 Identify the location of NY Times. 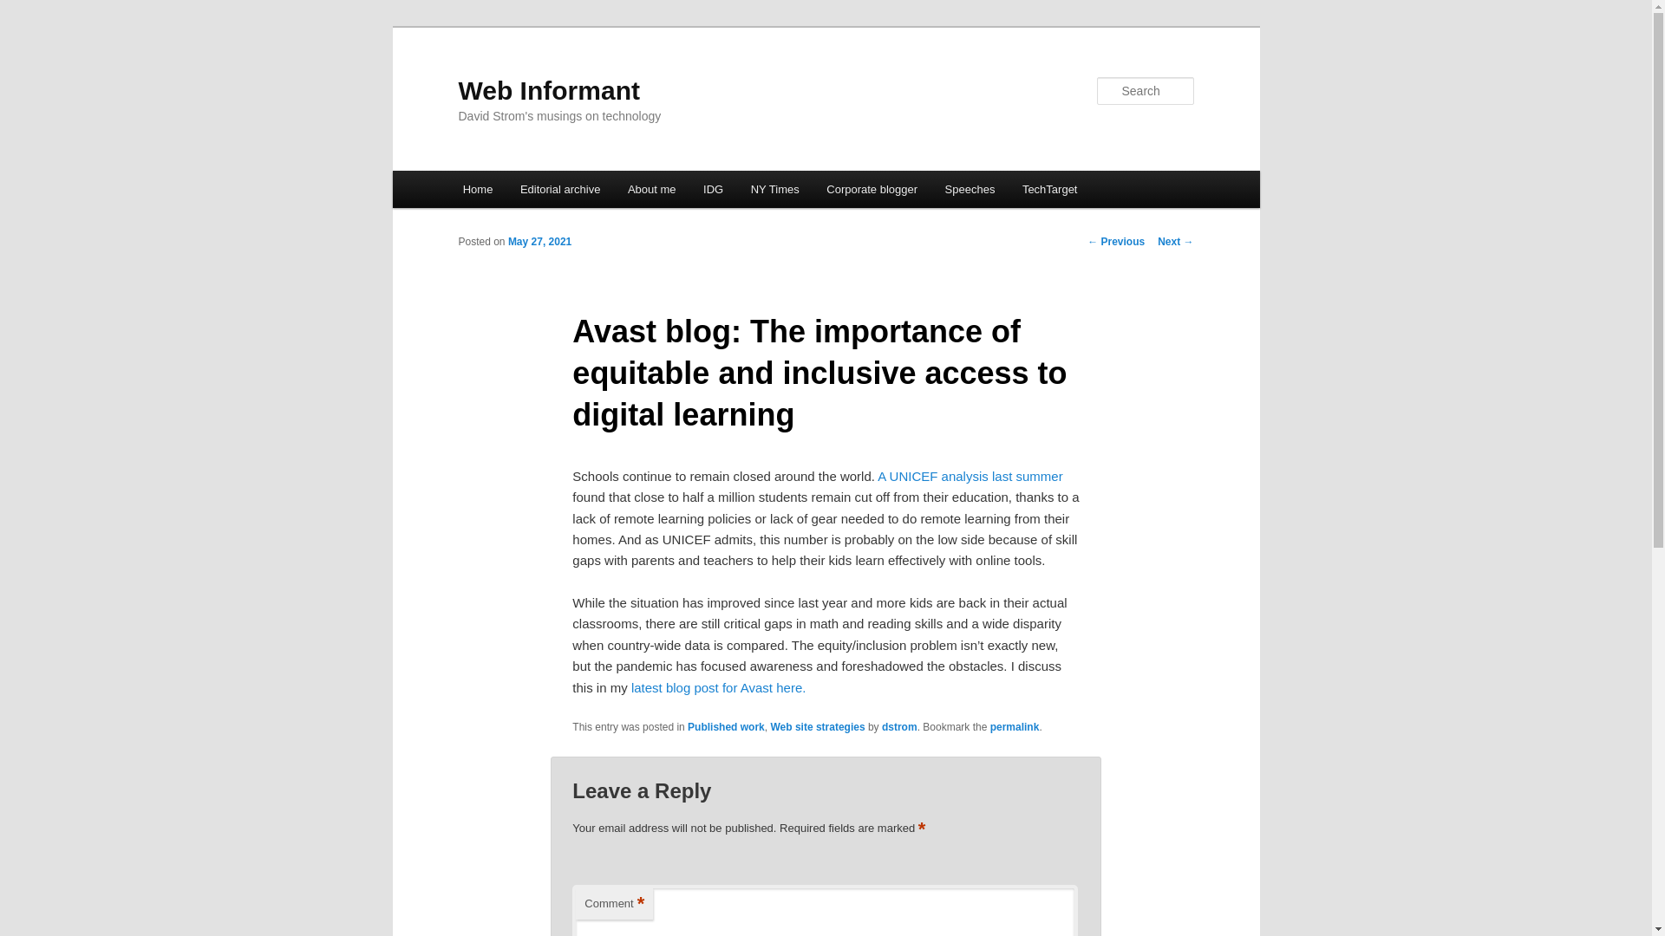
(775, 189).